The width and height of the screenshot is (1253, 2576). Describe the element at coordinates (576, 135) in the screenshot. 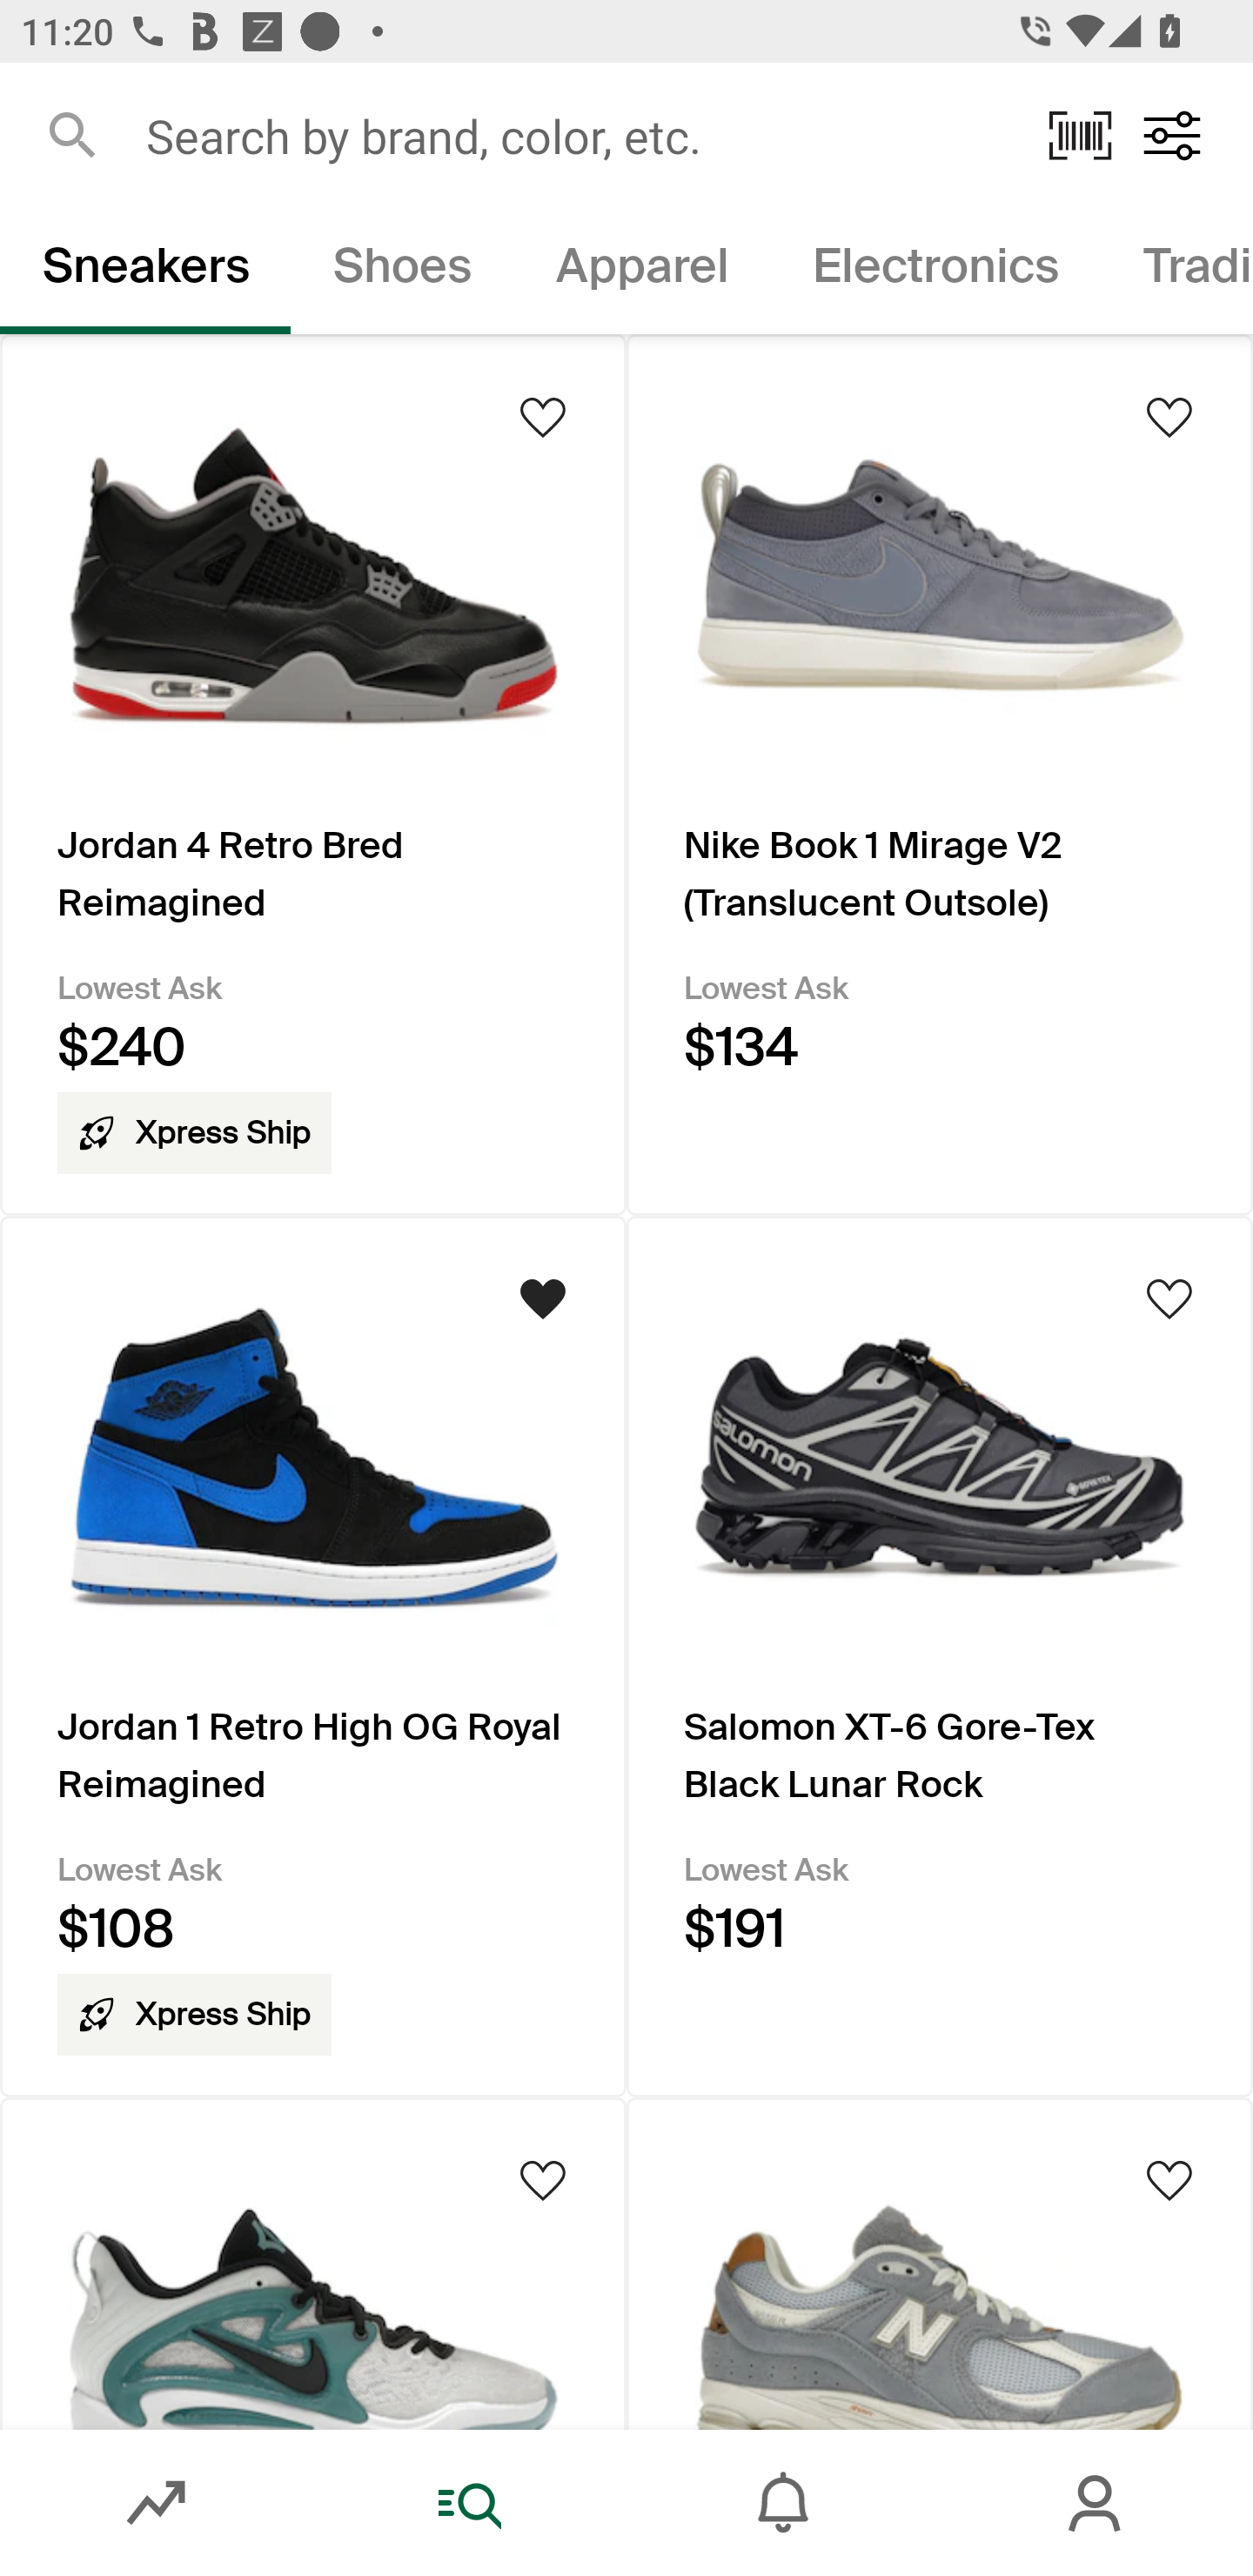

I see `Search by brand, color, etc.` at that location.